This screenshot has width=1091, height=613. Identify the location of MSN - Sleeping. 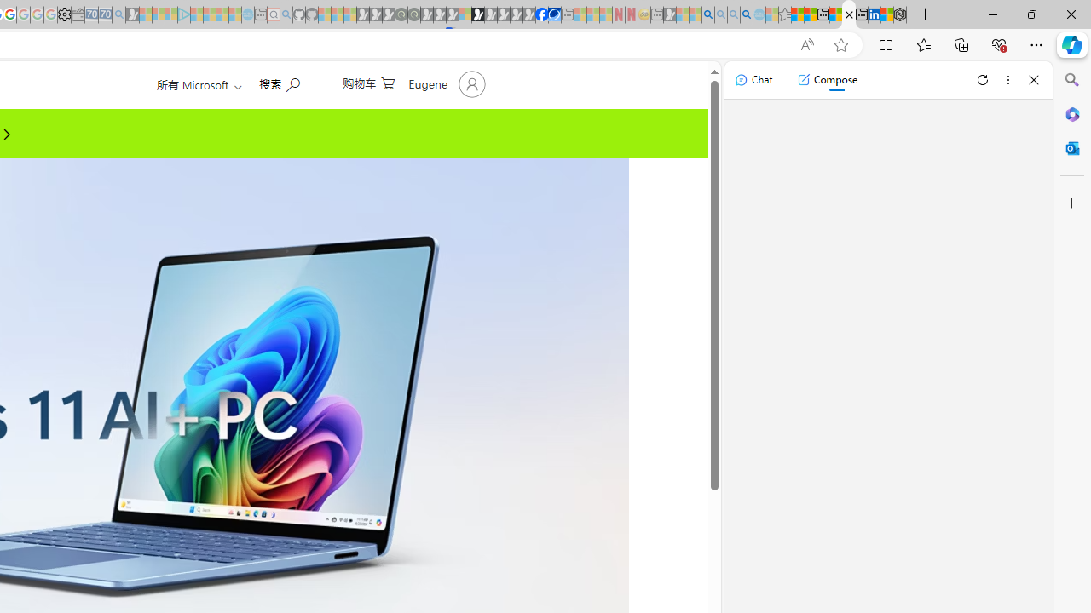
(670, 15).